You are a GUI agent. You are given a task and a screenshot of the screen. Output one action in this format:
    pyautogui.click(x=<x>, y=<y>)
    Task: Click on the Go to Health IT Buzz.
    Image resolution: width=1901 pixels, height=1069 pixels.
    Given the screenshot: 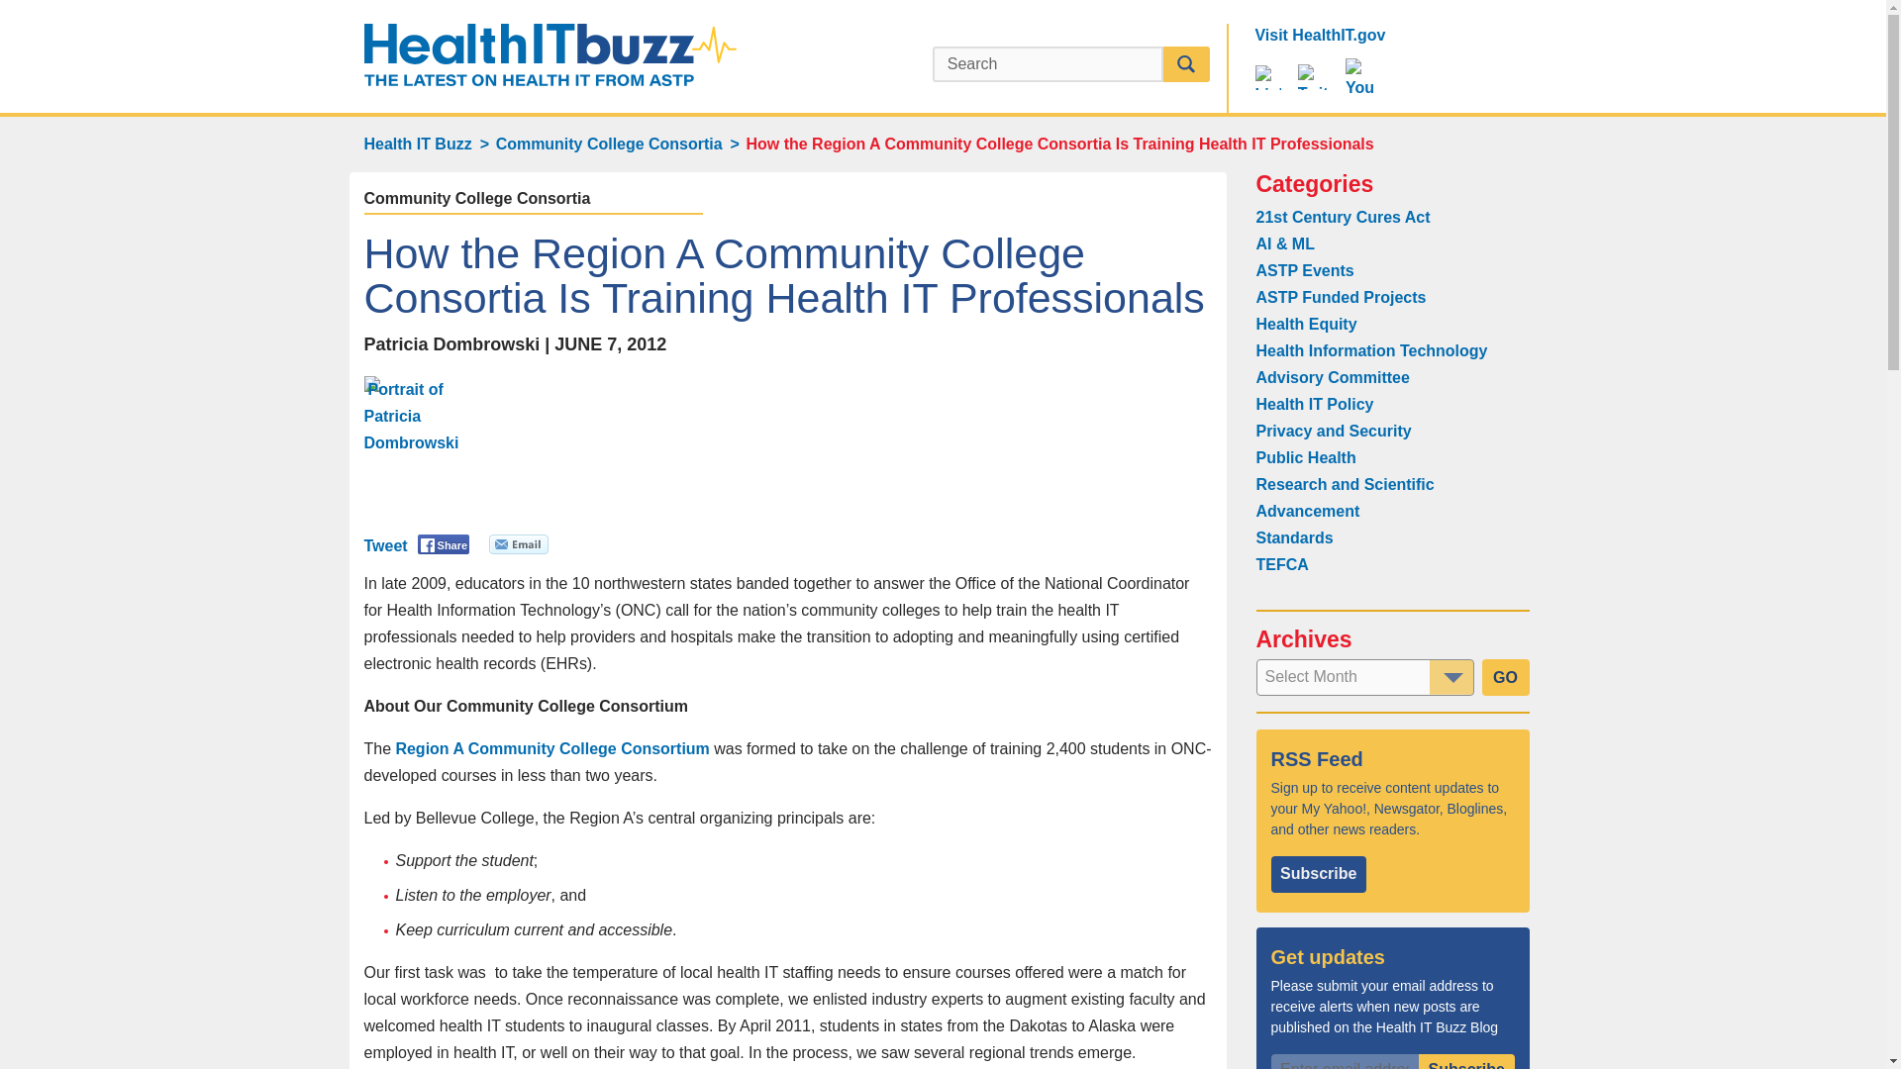 What is the action you would take?
    pyautogui.click(x=418, y=144)
    